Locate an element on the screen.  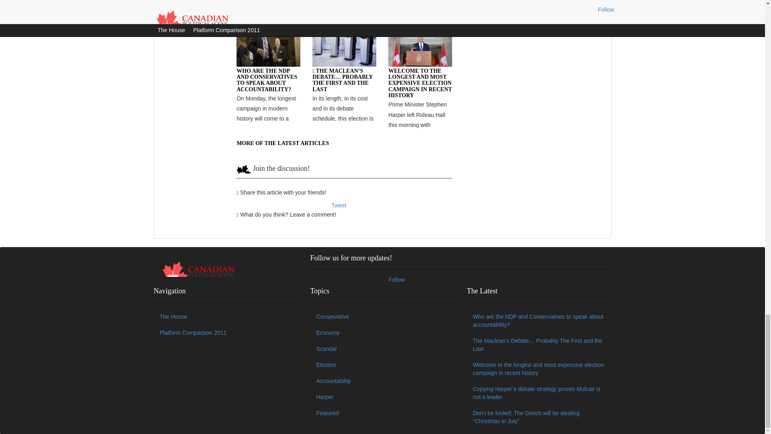
Tweet is located at coordinates (339, 205).